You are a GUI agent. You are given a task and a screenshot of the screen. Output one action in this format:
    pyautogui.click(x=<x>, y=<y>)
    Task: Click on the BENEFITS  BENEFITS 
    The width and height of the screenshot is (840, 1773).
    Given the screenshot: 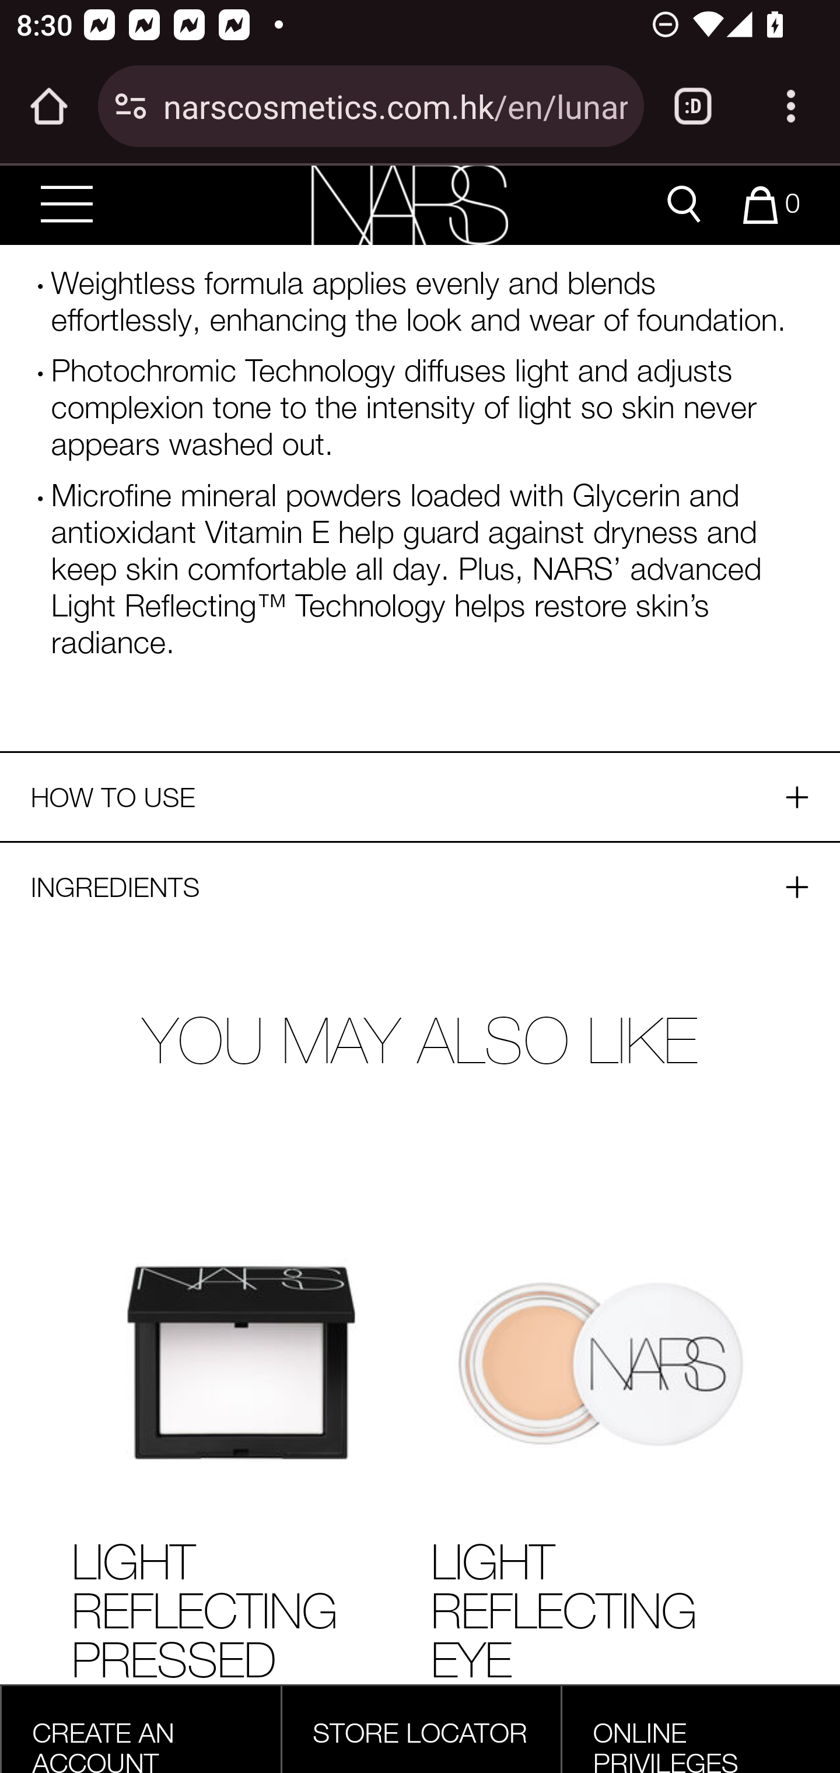 What is the action you would take?
    pyautogui.click(x=420, y=209)
    